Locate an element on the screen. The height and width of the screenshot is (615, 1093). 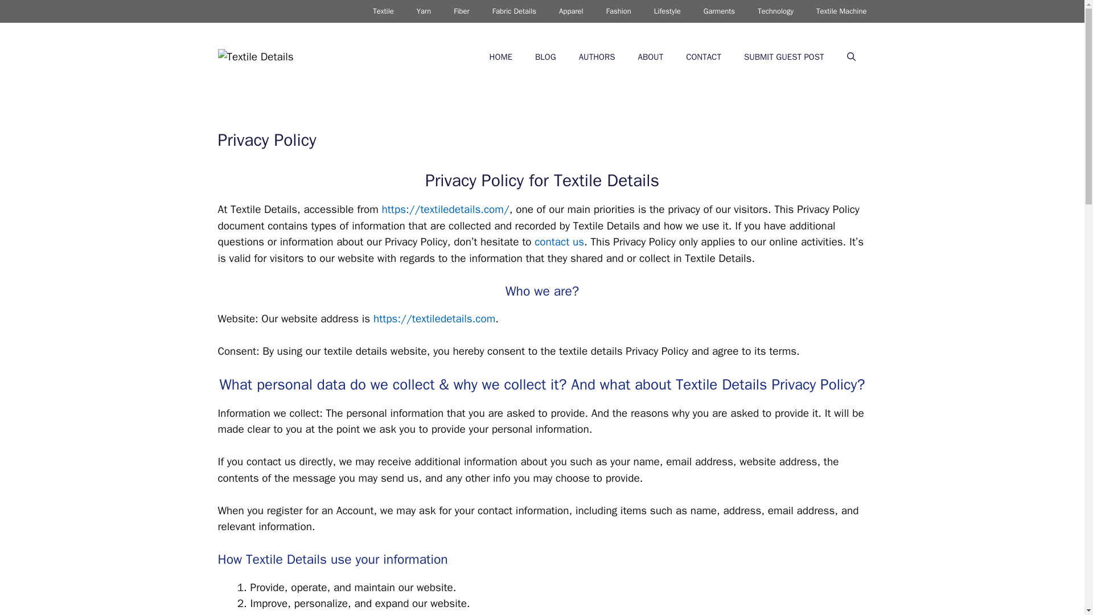
Garments is located at coordinates (719, 11).